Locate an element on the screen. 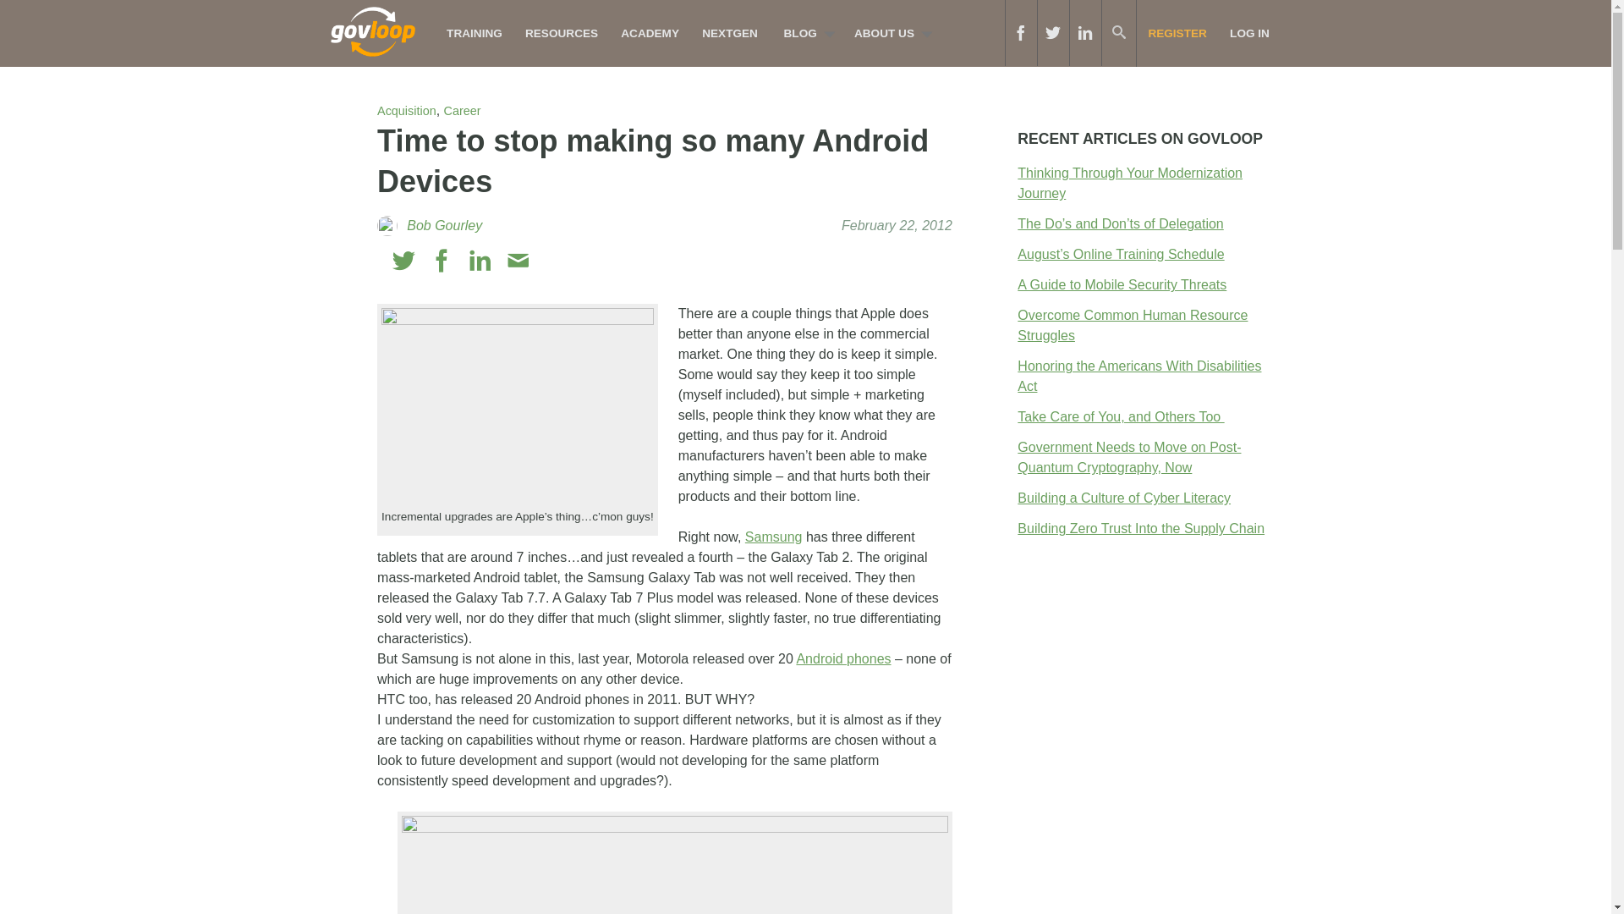 This screenshot has width=1624, height=914. NEXTGEN is located at coordinates (731, 33).